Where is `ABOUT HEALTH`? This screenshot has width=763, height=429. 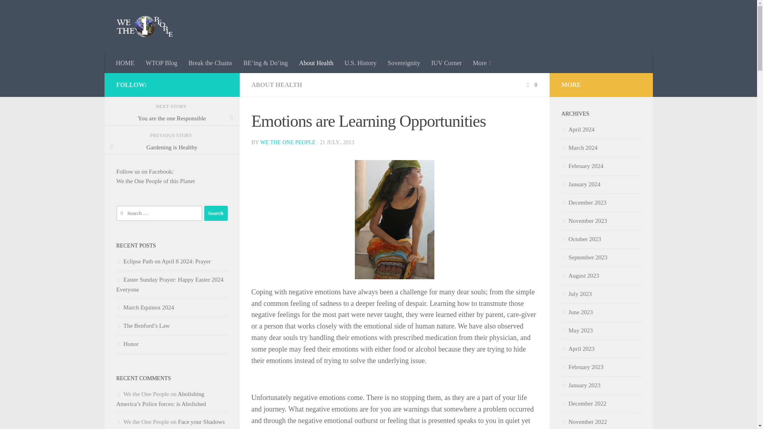
ABOUT HEALTH is located at coordinates (277, 85).